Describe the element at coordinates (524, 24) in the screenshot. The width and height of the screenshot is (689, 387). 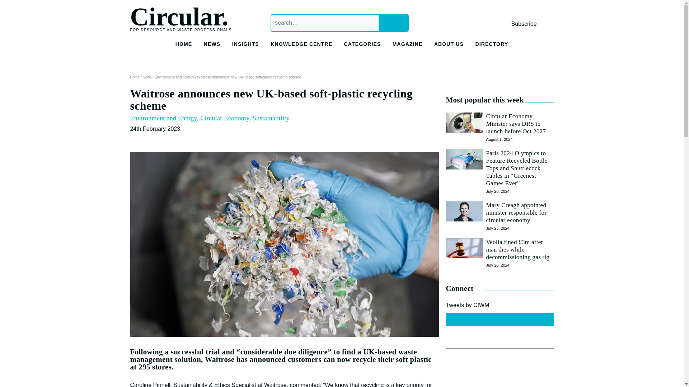
I see `Subscribe` at that location.